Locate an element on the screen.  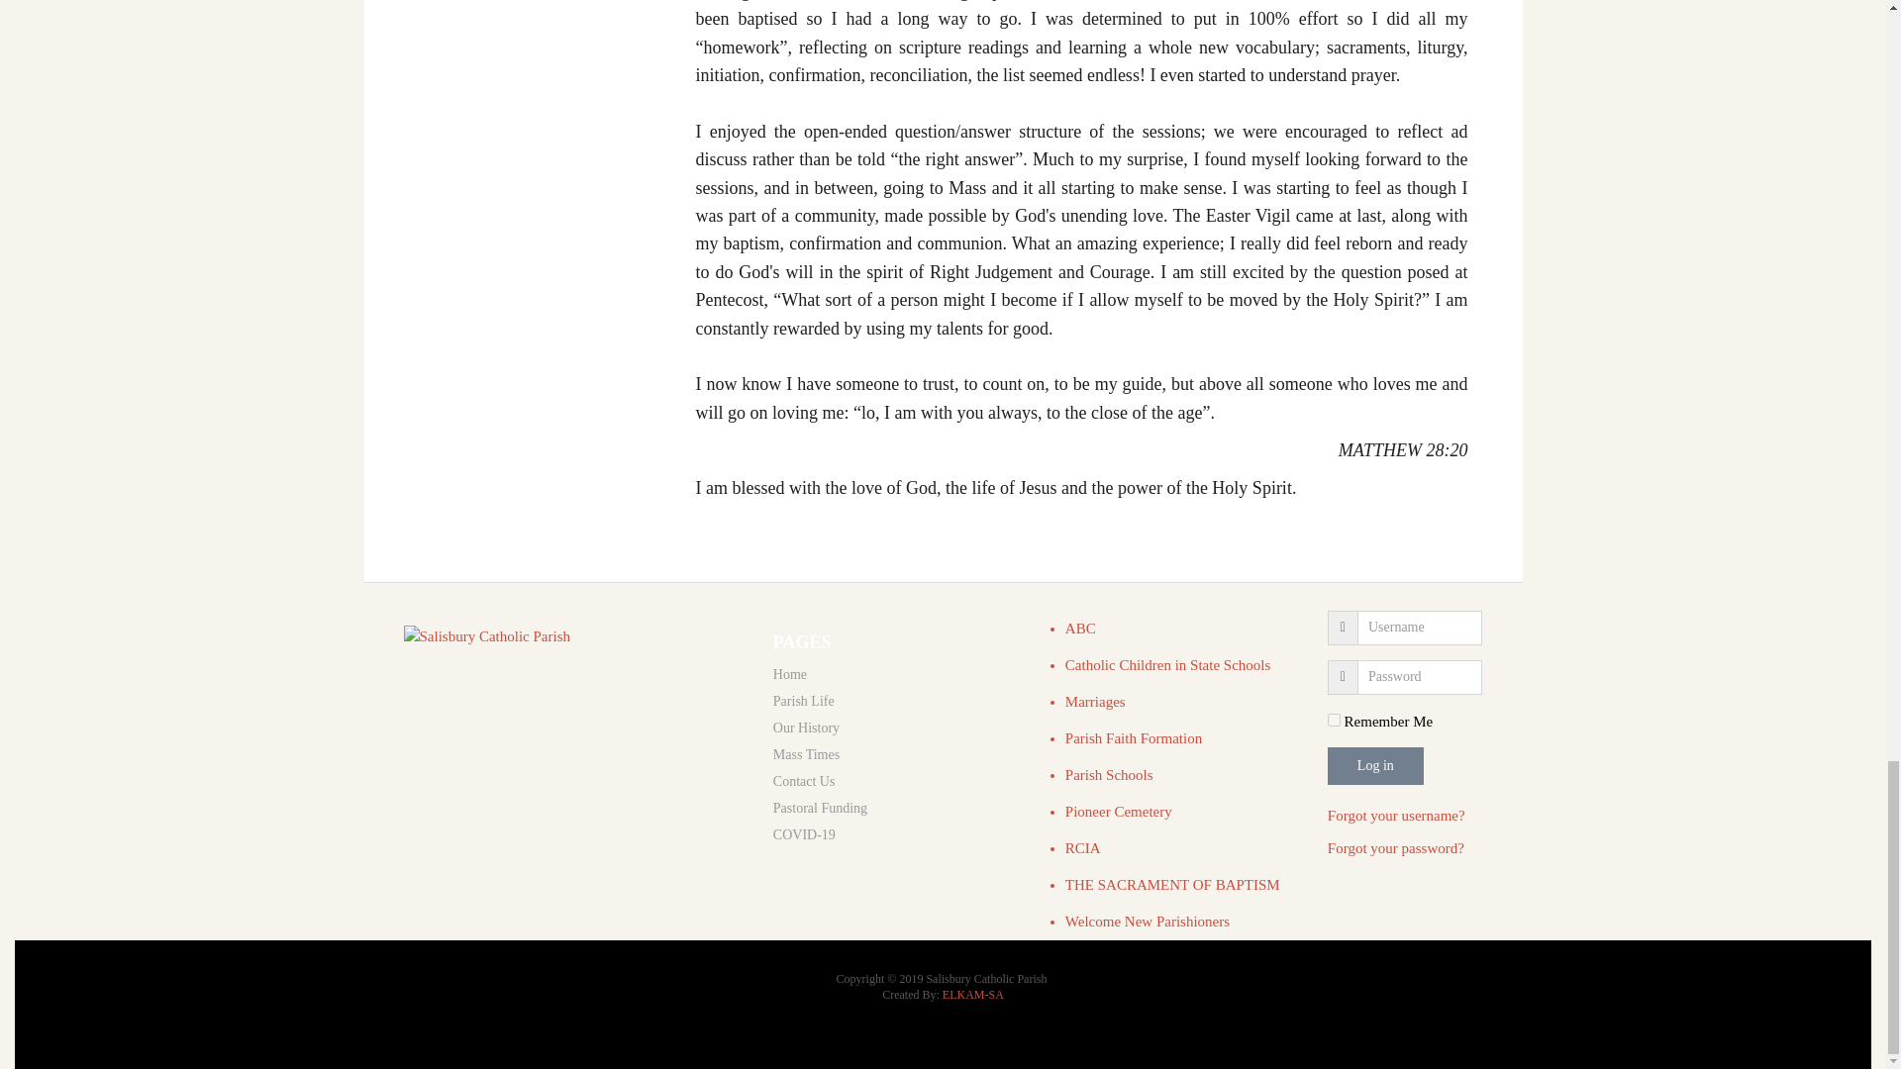
COVID-19 is located at coordinates (897, 834).